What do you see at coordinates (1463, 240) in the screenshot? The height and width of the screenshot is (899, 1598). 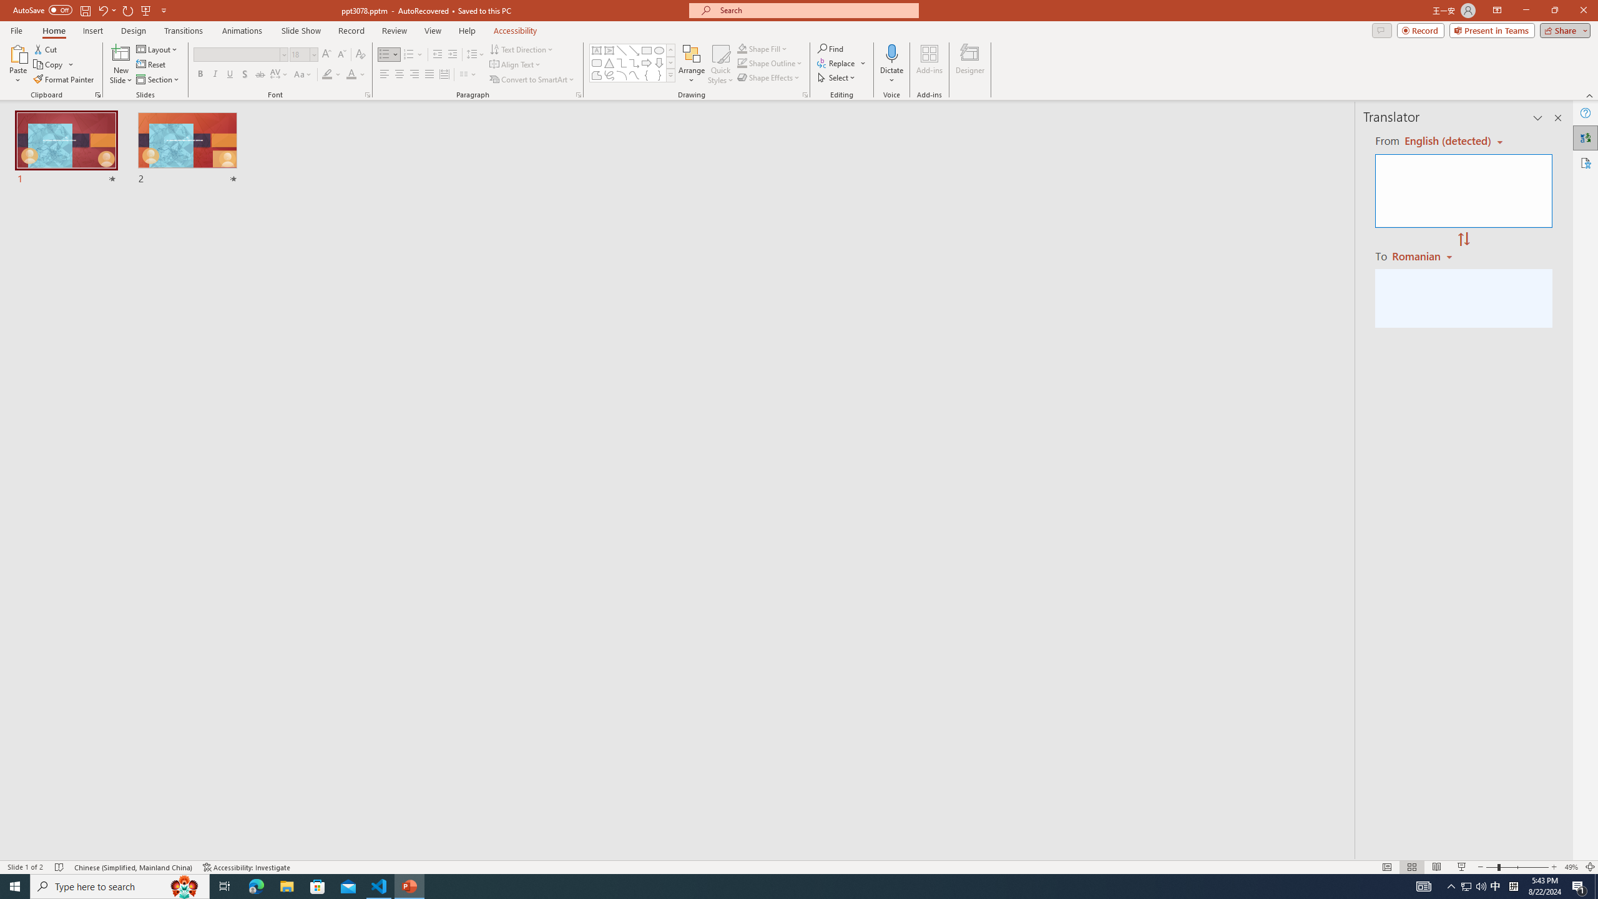 I see `Swap "from" and "to" languages.` at bounding box center [1463, 240].